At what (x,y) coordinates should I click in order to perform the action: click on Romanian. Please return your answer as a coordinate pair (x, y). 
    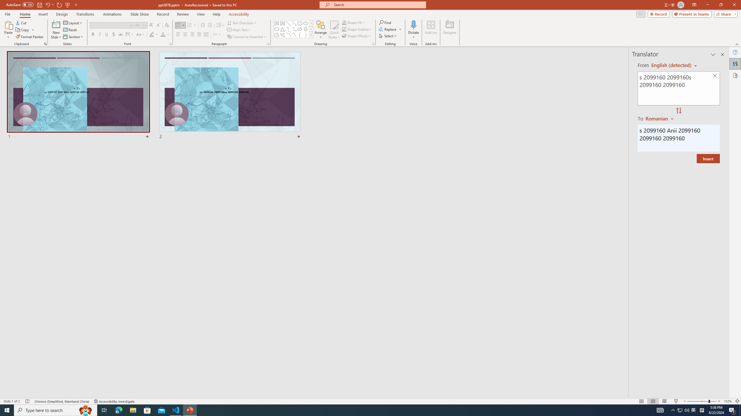
    Looking at the image, I should click on (660, 118).